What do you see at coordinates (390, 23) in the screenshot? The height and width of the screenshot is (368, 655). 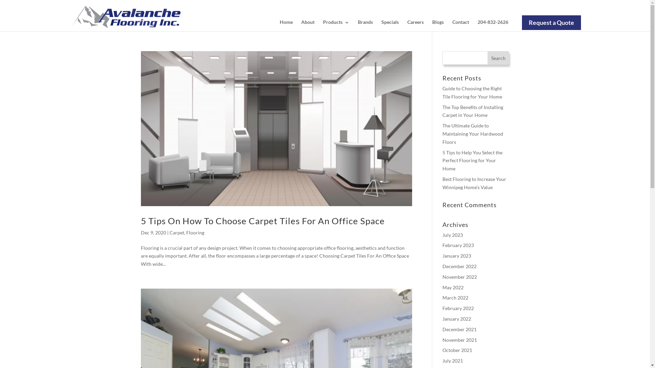 I see `Specials` at bounding box center [390, 23].